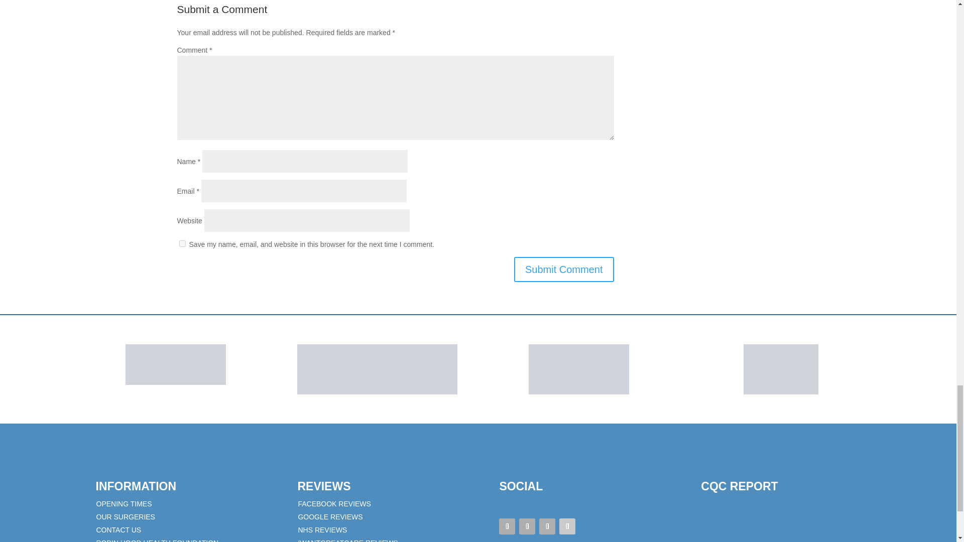 Image resolution: width=964 pixels, height=542 pixels. I want to click on Follow on Facebook, so click(507, 526).